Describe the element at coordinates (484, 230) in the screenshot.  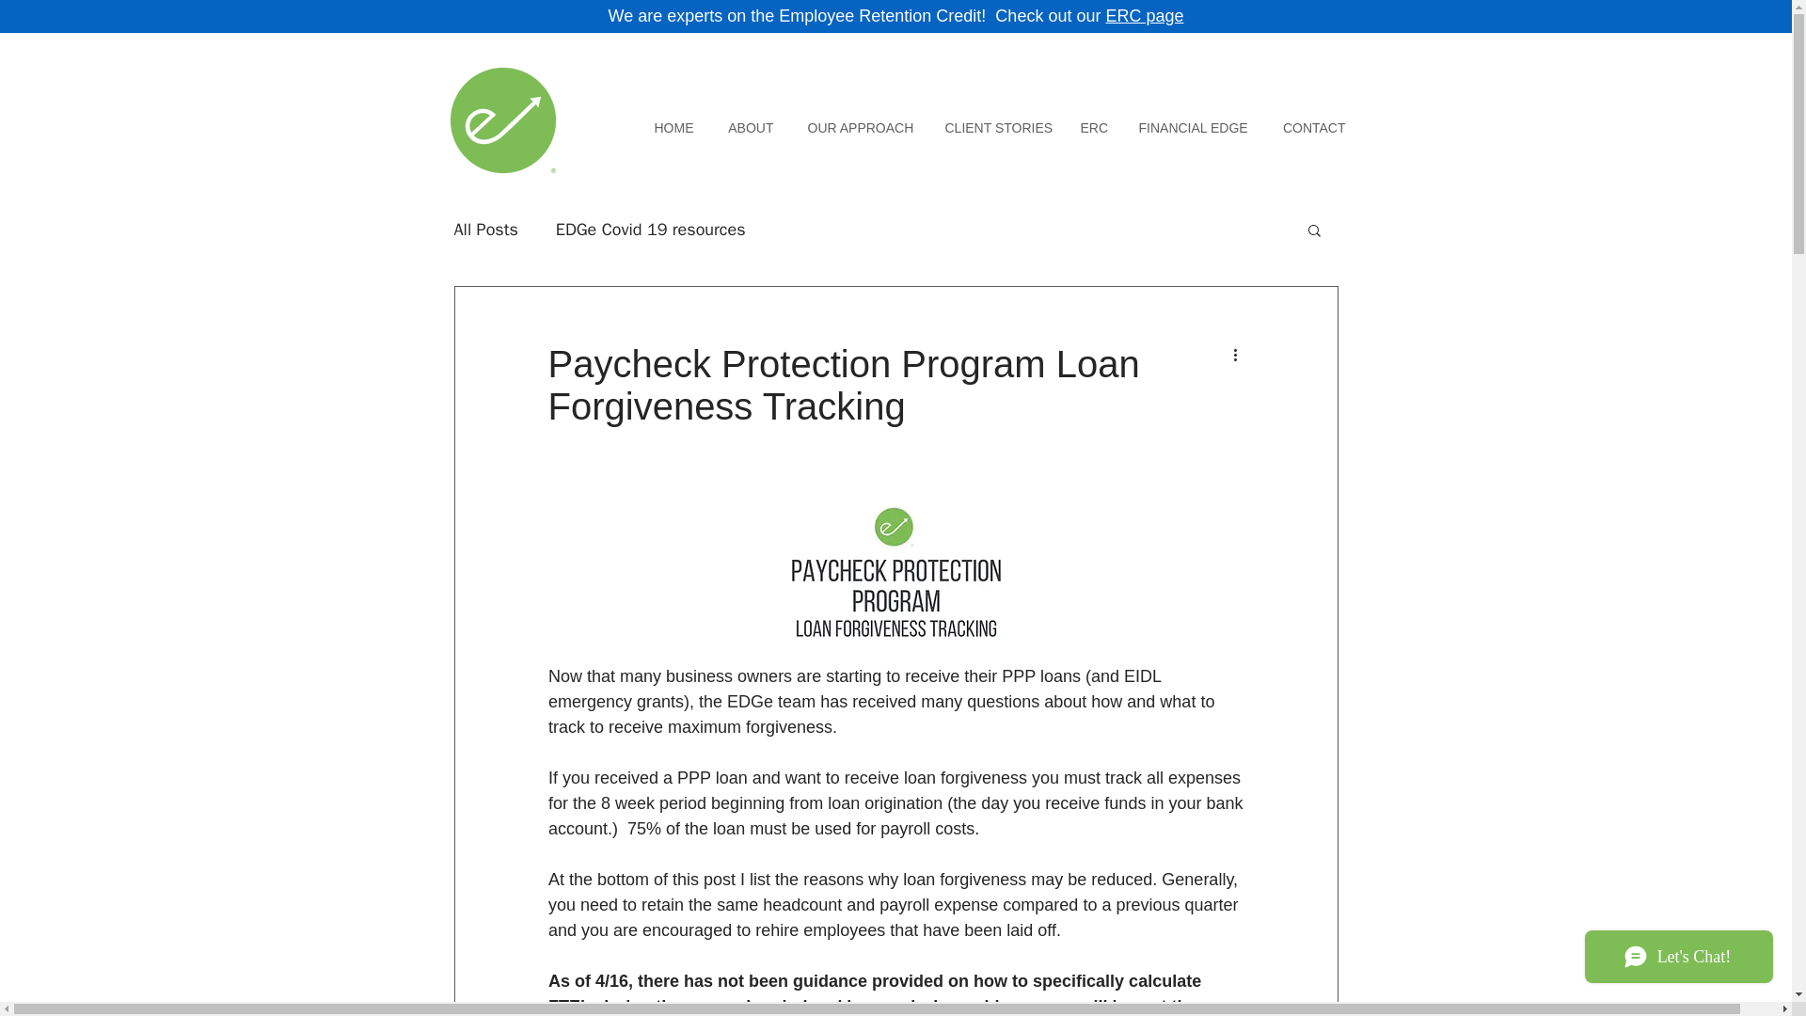
I see `All Posts` at that location.